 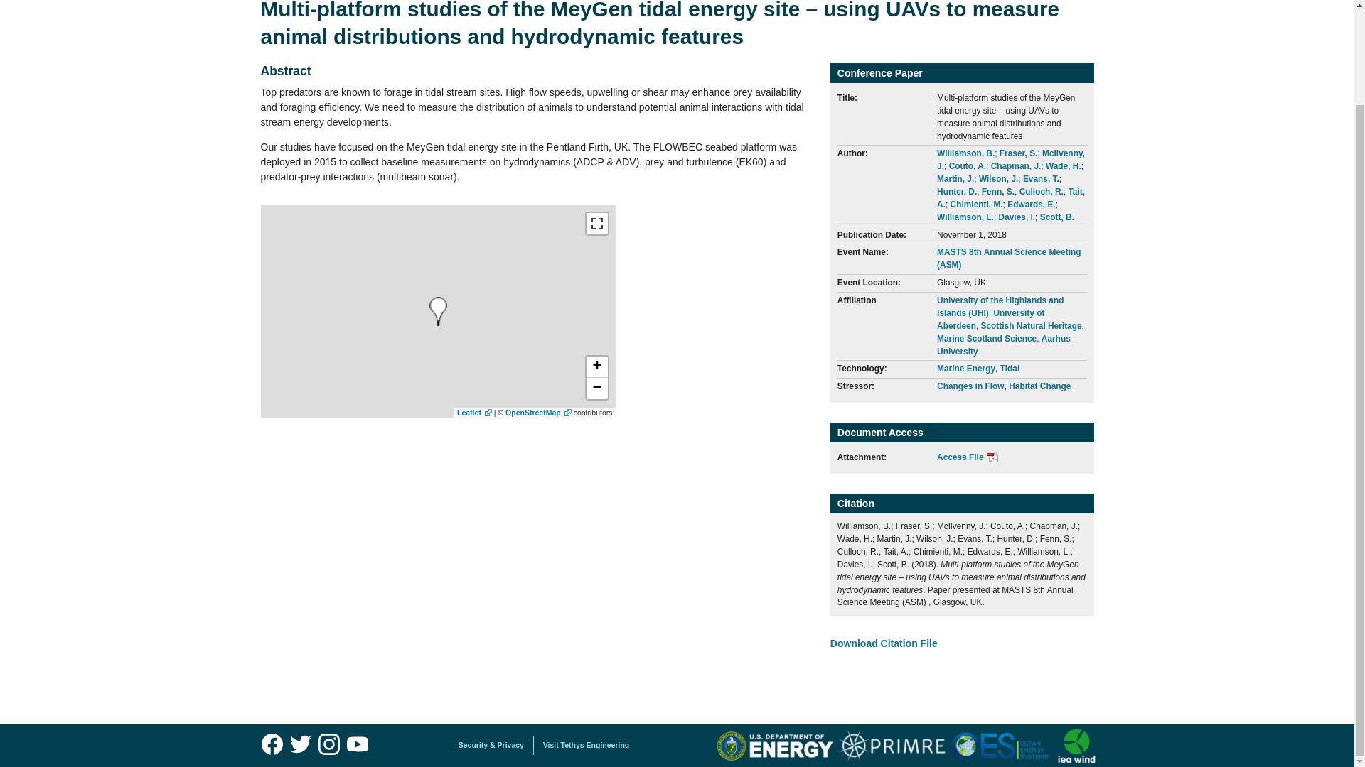 I want to click on Zoom out, so click(x=596, y=388).